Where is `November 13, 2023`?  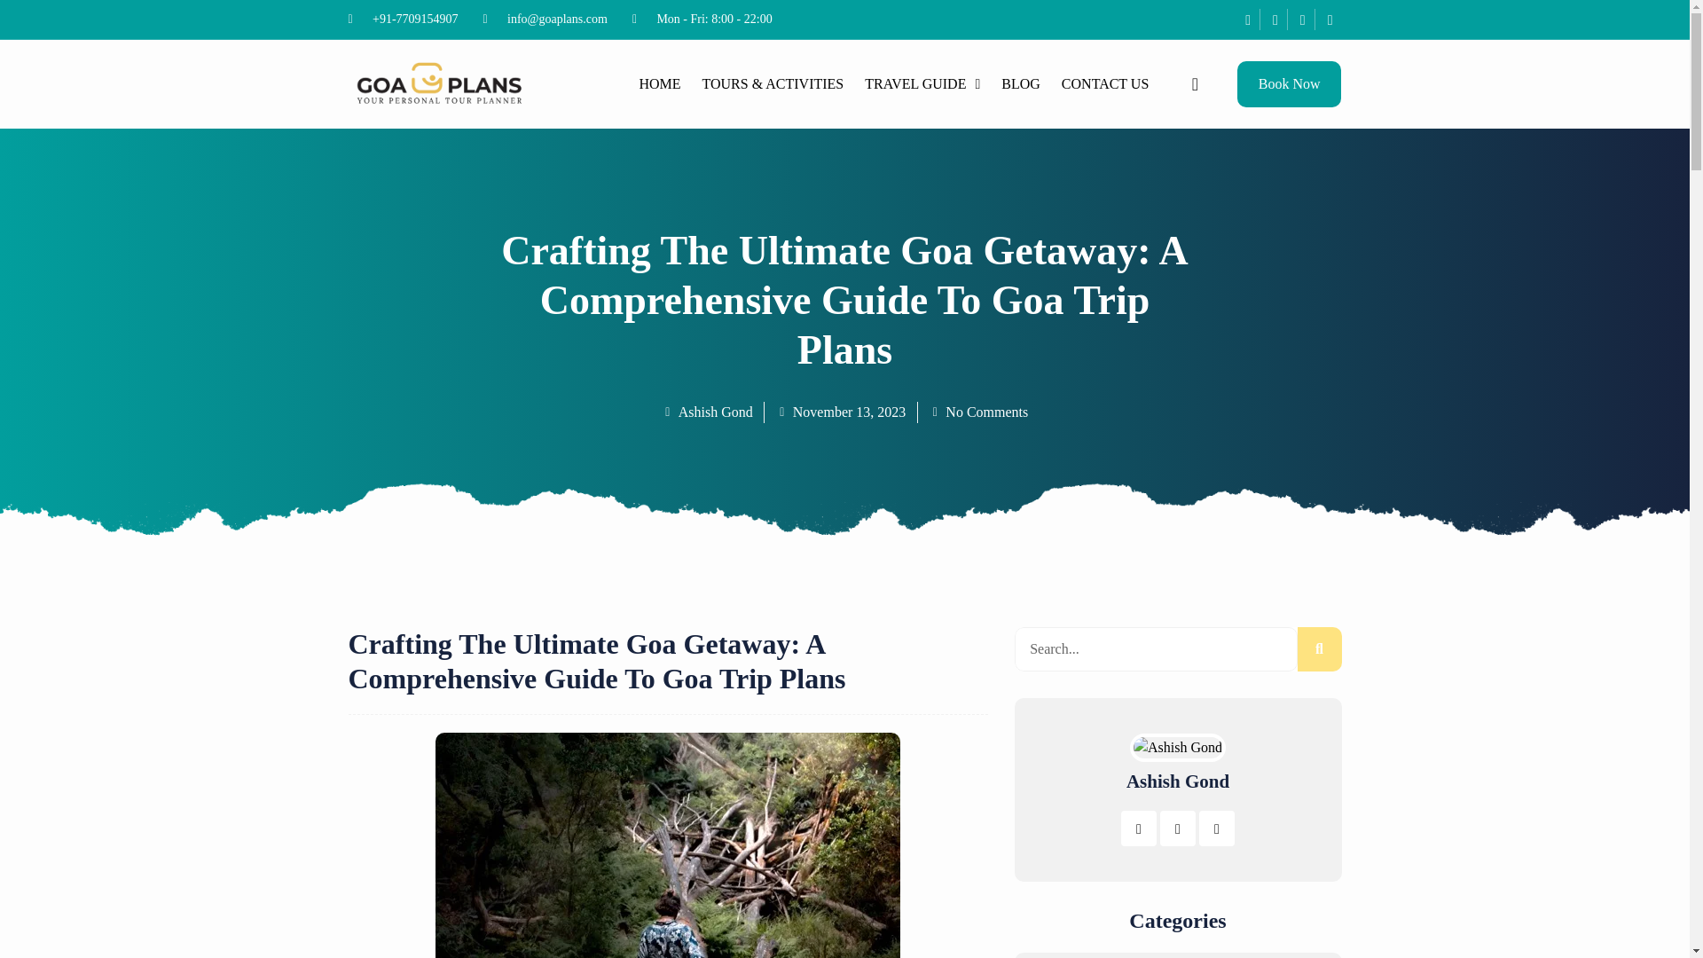
November 13, 2023 is located at coordinates (841, 412).